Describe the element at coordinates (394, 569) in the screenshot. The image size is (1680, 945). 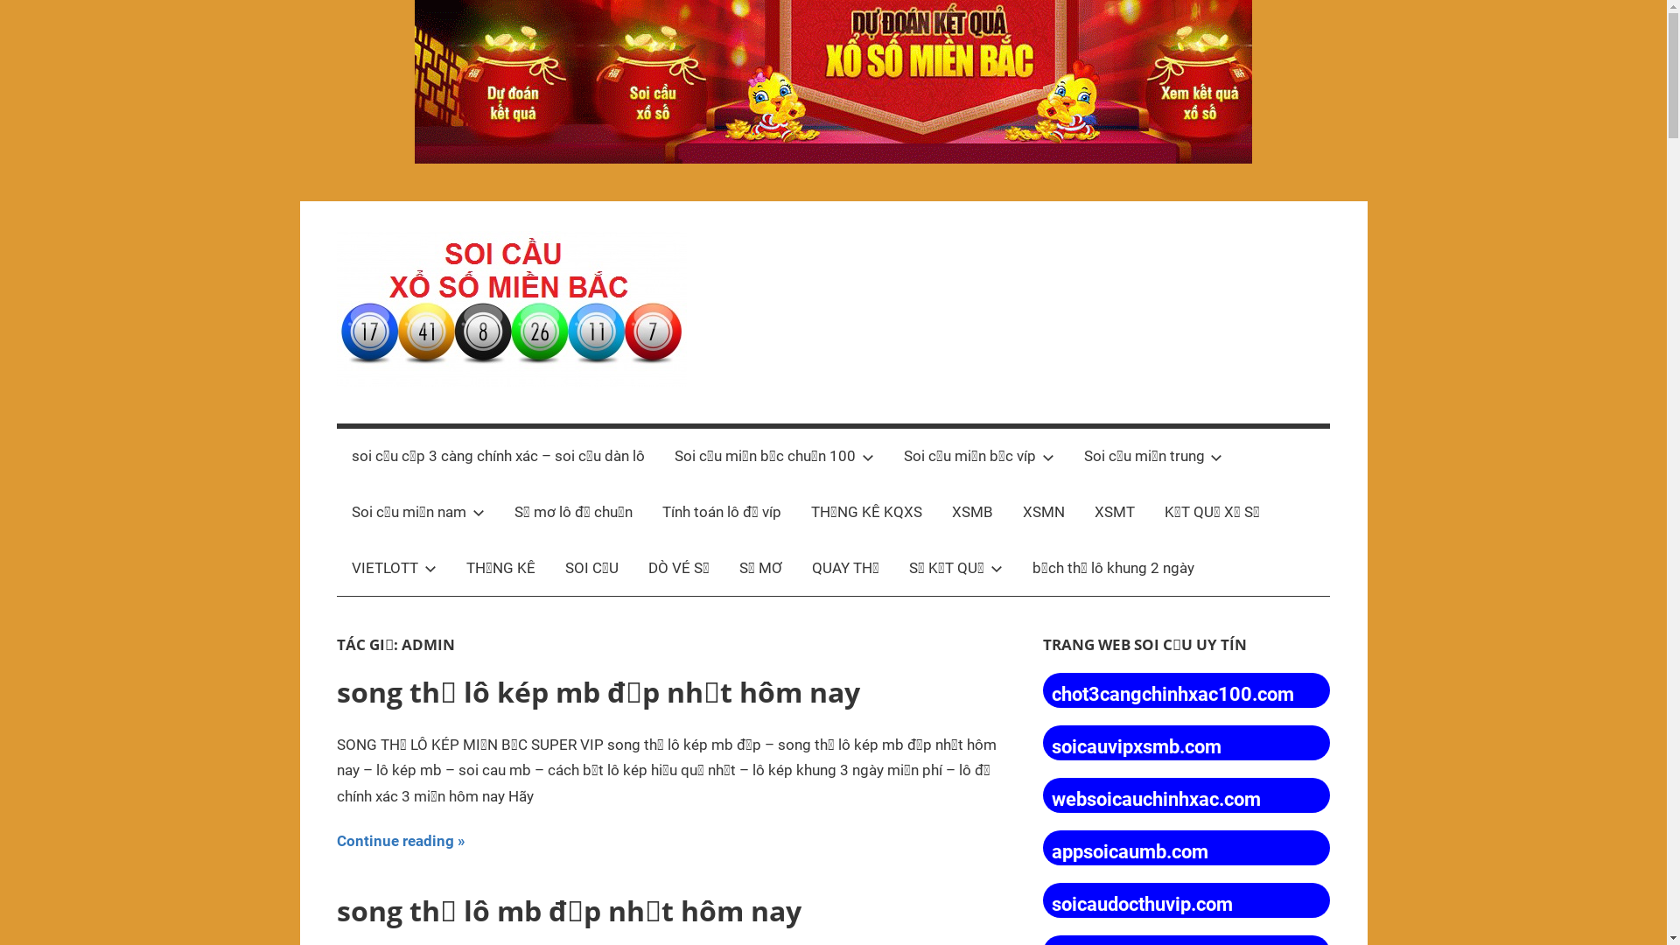
I see `VIETLOTT` at that location.